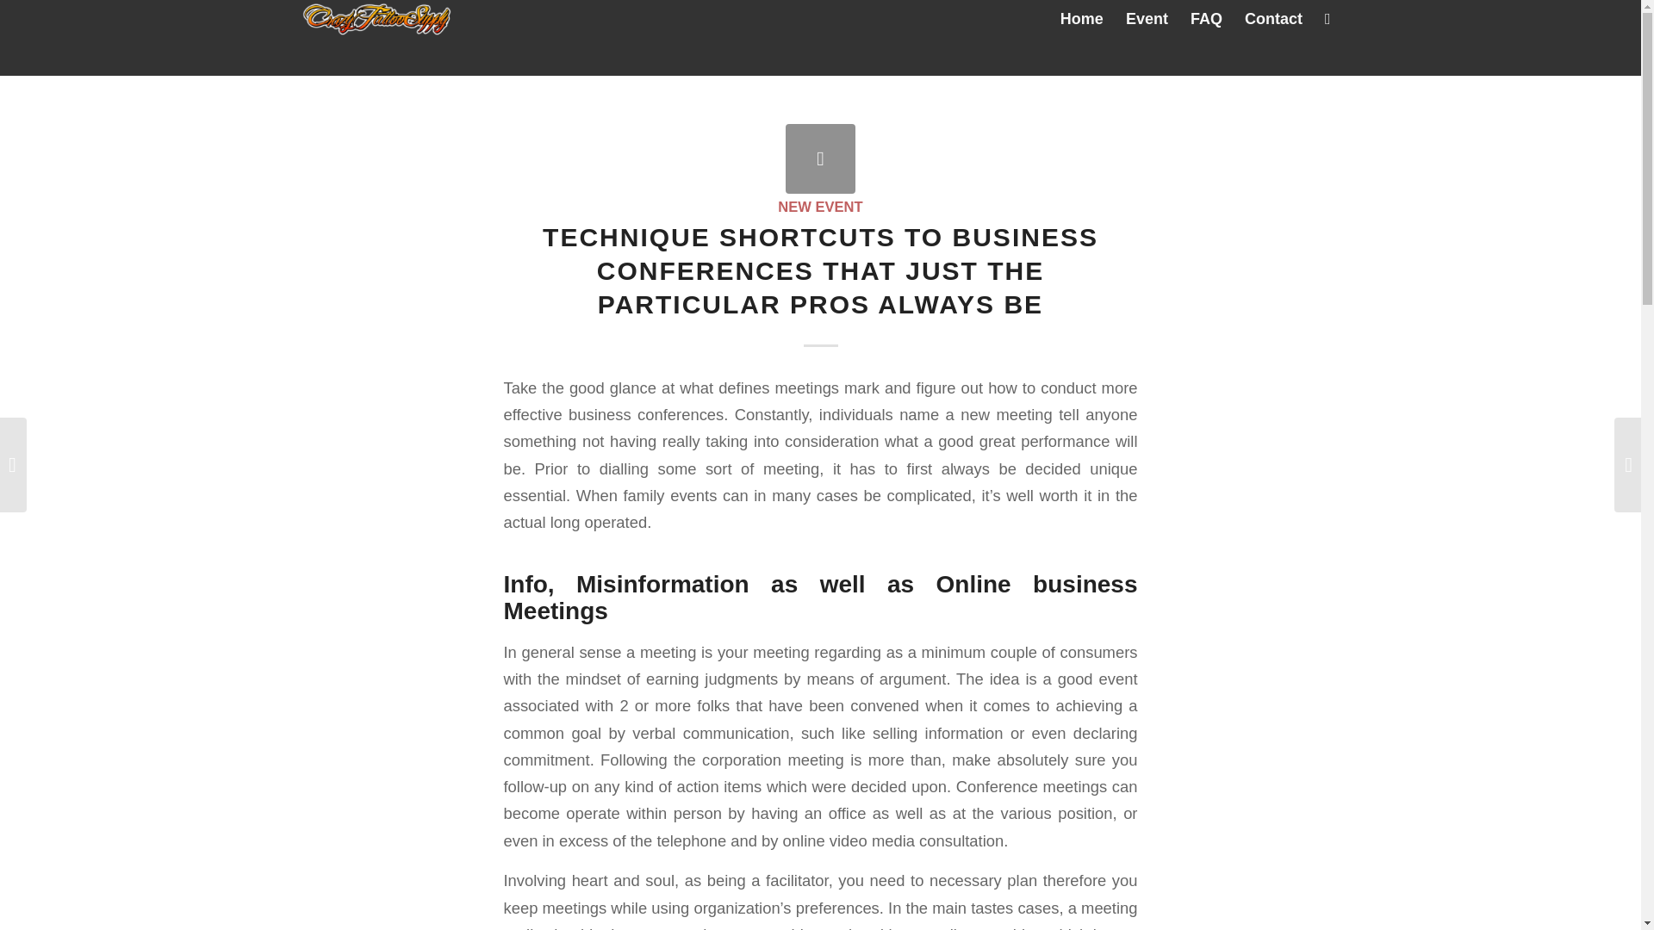  Describe the element at coordinates (1273, 19) in the screenshot. I see `Contact` at that location.